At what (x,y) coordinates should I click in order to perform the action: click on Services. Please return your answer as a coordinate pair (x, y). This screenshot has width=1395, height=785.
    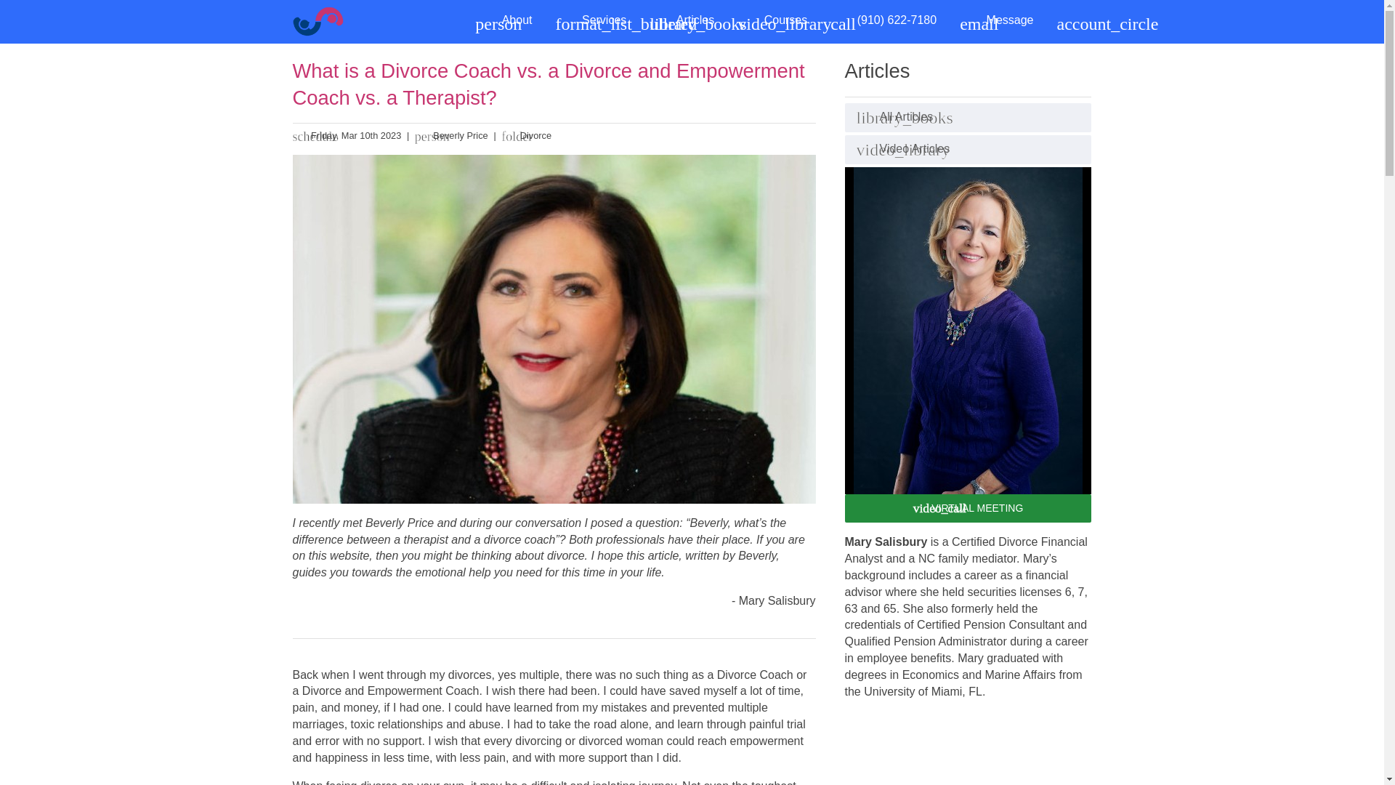
    Looking at the image, I should click on (590, 20).